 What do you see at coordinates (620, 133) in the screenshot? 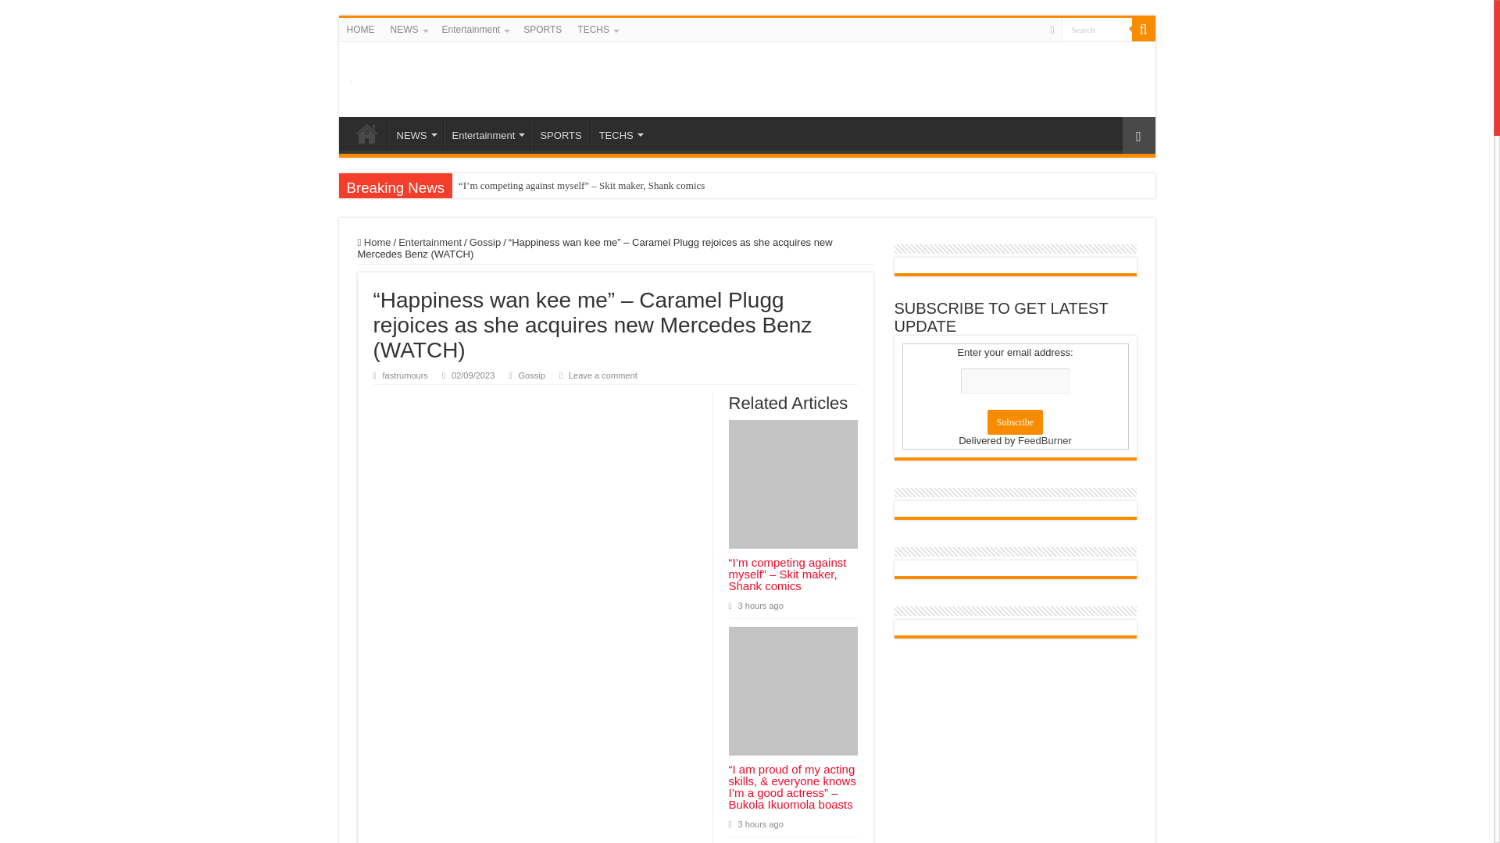
I see `TECHS` at bounding box center [620, 133].